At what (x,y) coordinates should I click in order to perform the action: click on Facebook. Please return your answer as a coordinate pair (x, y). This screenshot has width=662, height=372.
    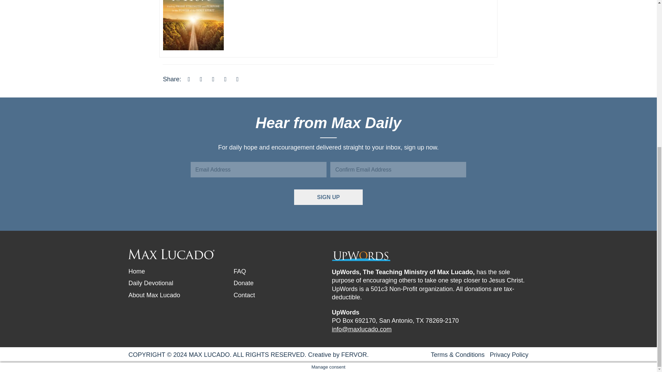
    Looking at the image, I should click on (189, 79).